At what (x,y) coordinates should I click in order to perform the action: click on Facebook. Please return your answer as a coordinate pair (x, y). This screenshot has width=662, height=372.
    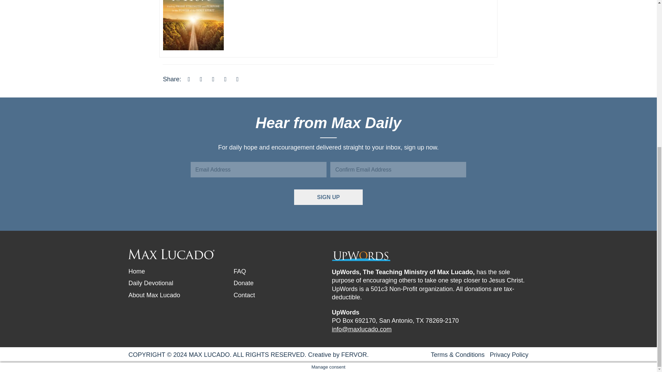
    Looking at the image, I should click on (189, 79).